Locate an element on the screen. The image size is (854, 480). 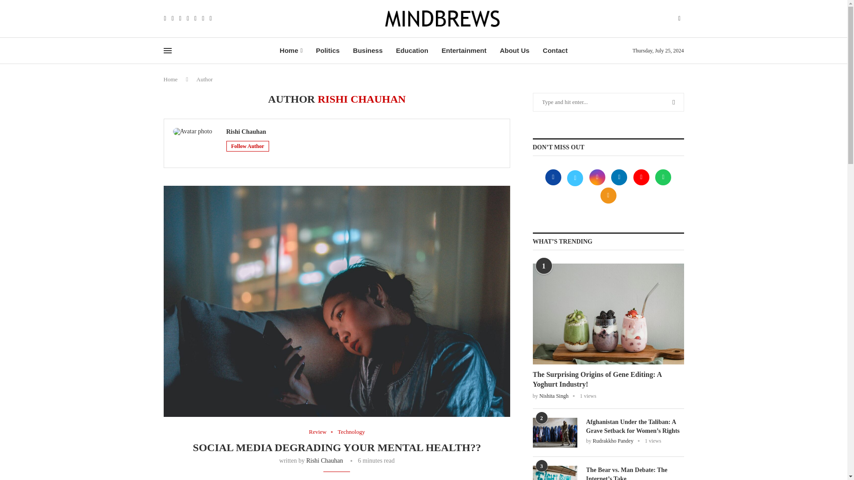
Rishi Chauhan is located at coordinates (324, 460).